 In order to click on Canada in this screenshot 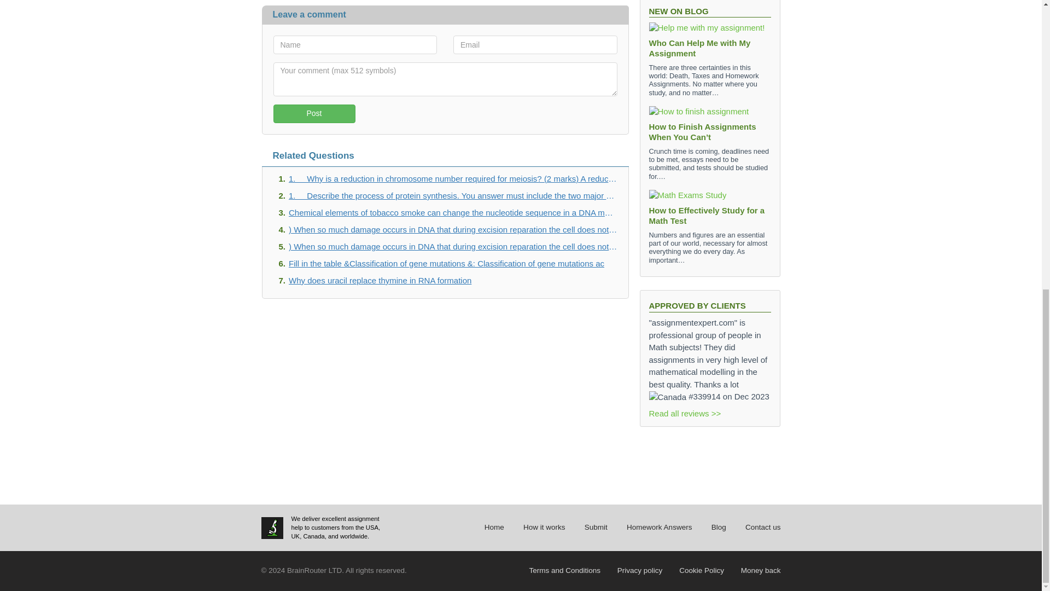, I will do `click(667, 396)`.